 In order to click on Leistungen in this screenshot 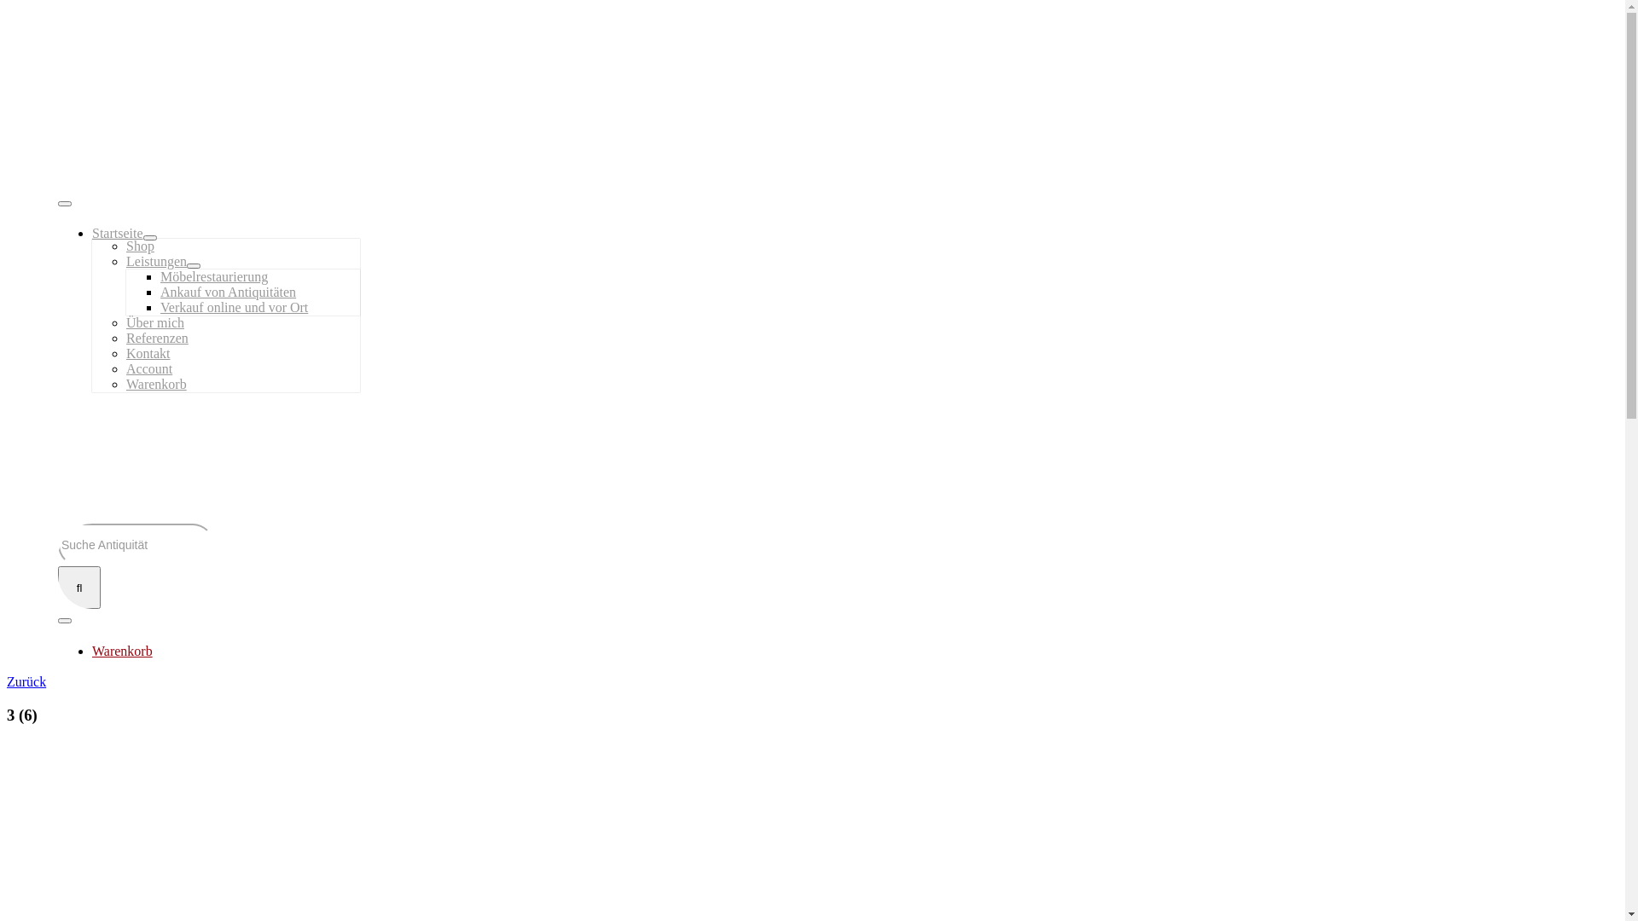, I will do `click(157, 261)`.